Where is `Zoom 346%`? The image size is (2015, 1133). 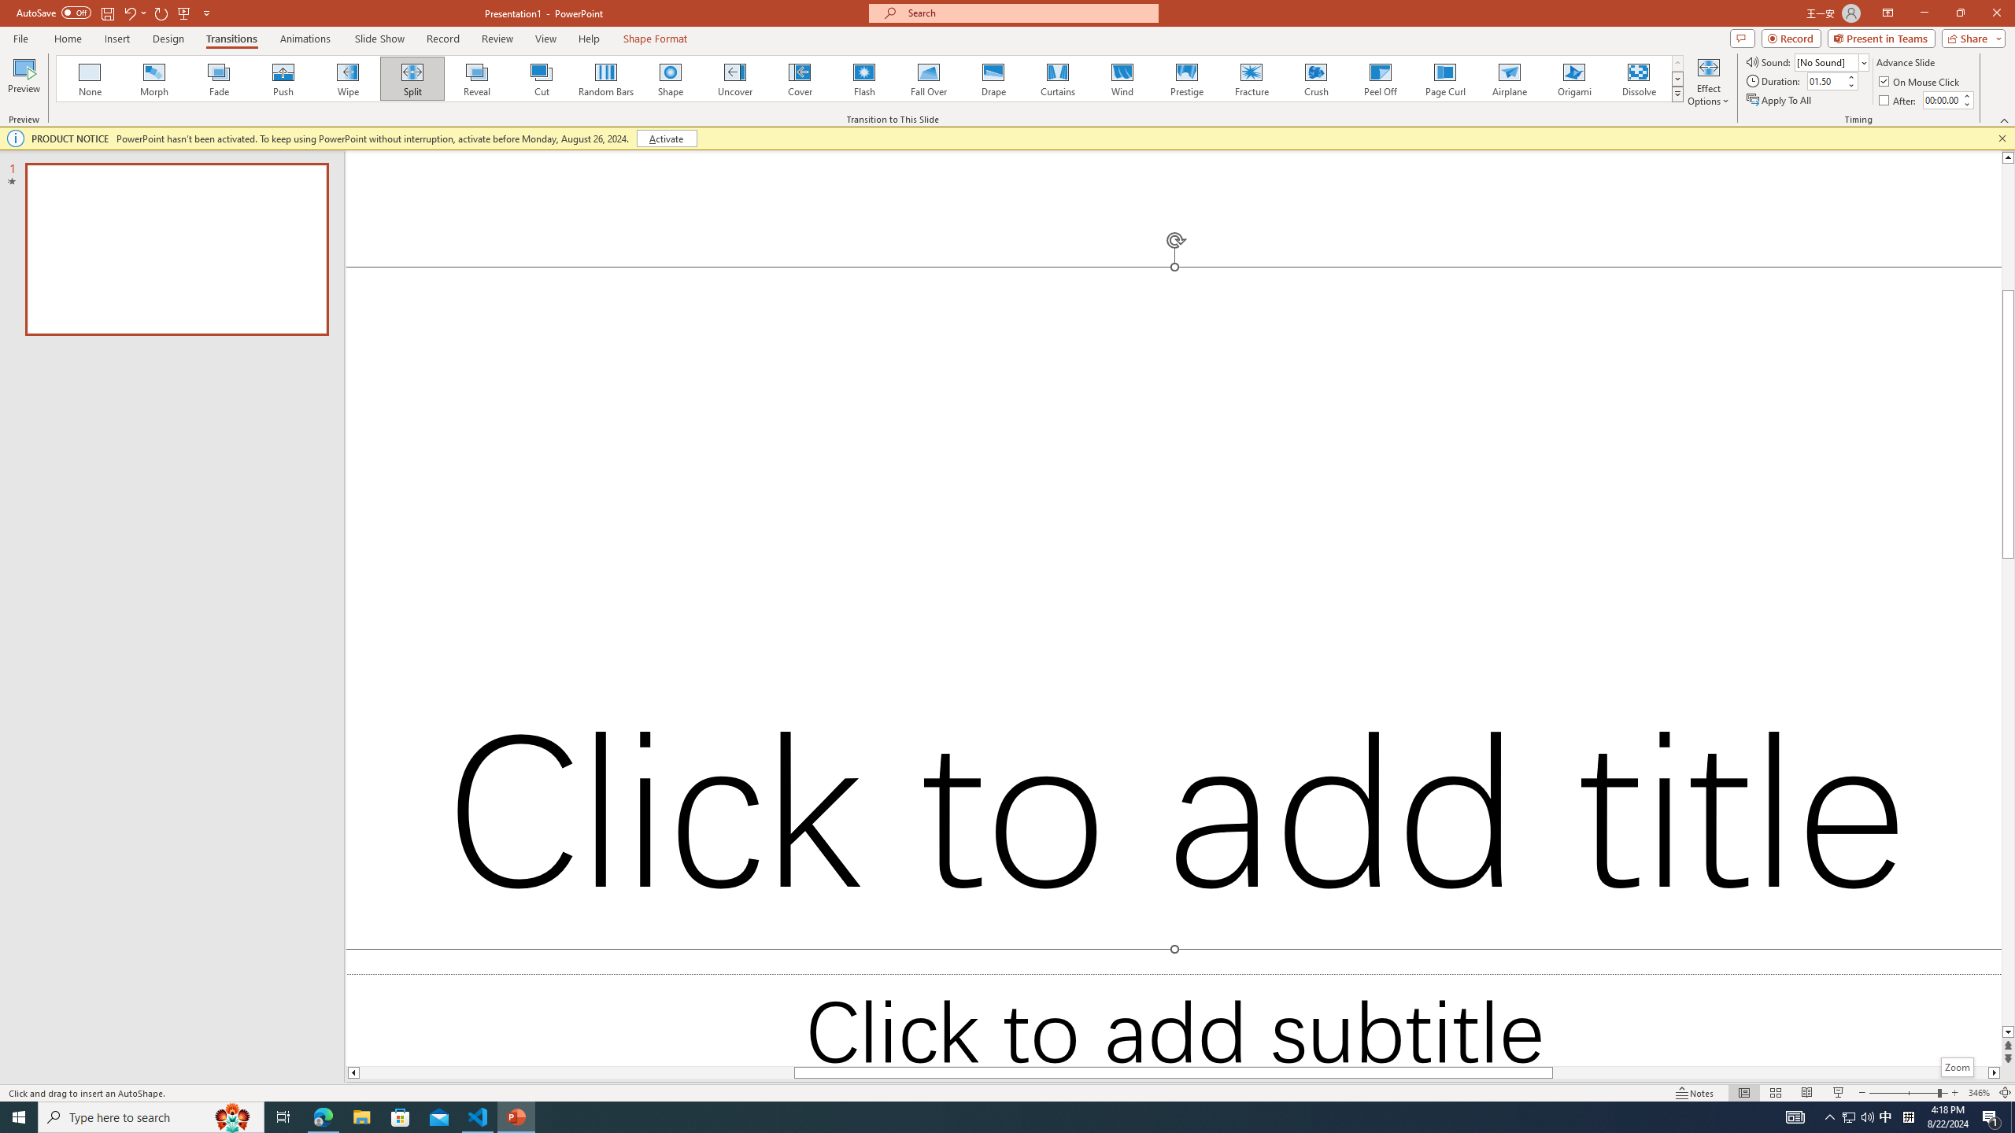 Zoom 346% is located at coordinates (1979, 1093).